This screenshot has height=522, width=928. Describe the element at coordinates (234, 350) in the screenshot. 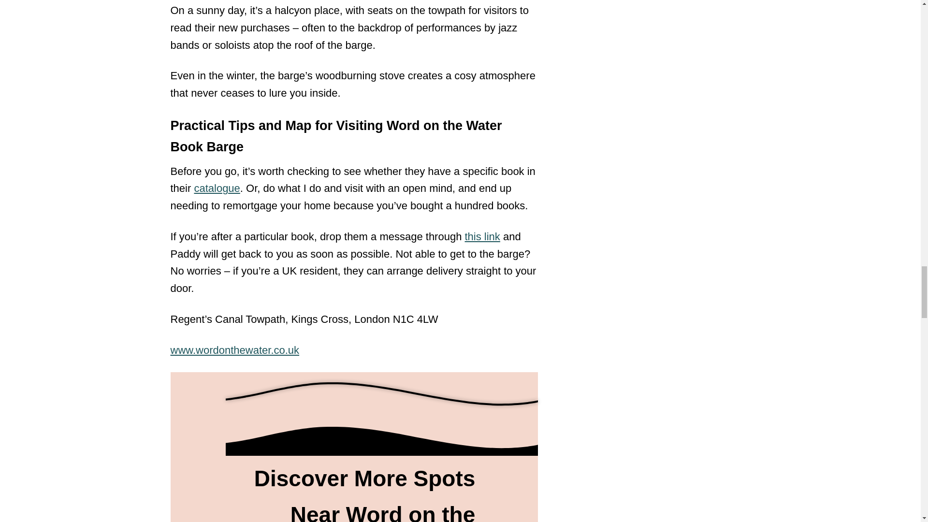

I see `www.wordonthewater.co.uk` at that location.